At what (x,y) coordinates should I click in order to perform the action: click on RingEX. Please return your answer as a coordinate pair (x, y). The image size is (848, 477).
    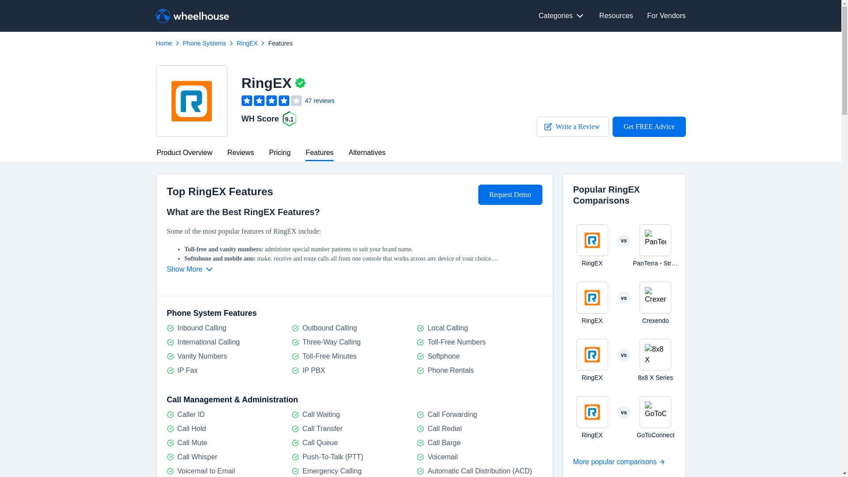
    Looking at the image, I should click on (624, 417).